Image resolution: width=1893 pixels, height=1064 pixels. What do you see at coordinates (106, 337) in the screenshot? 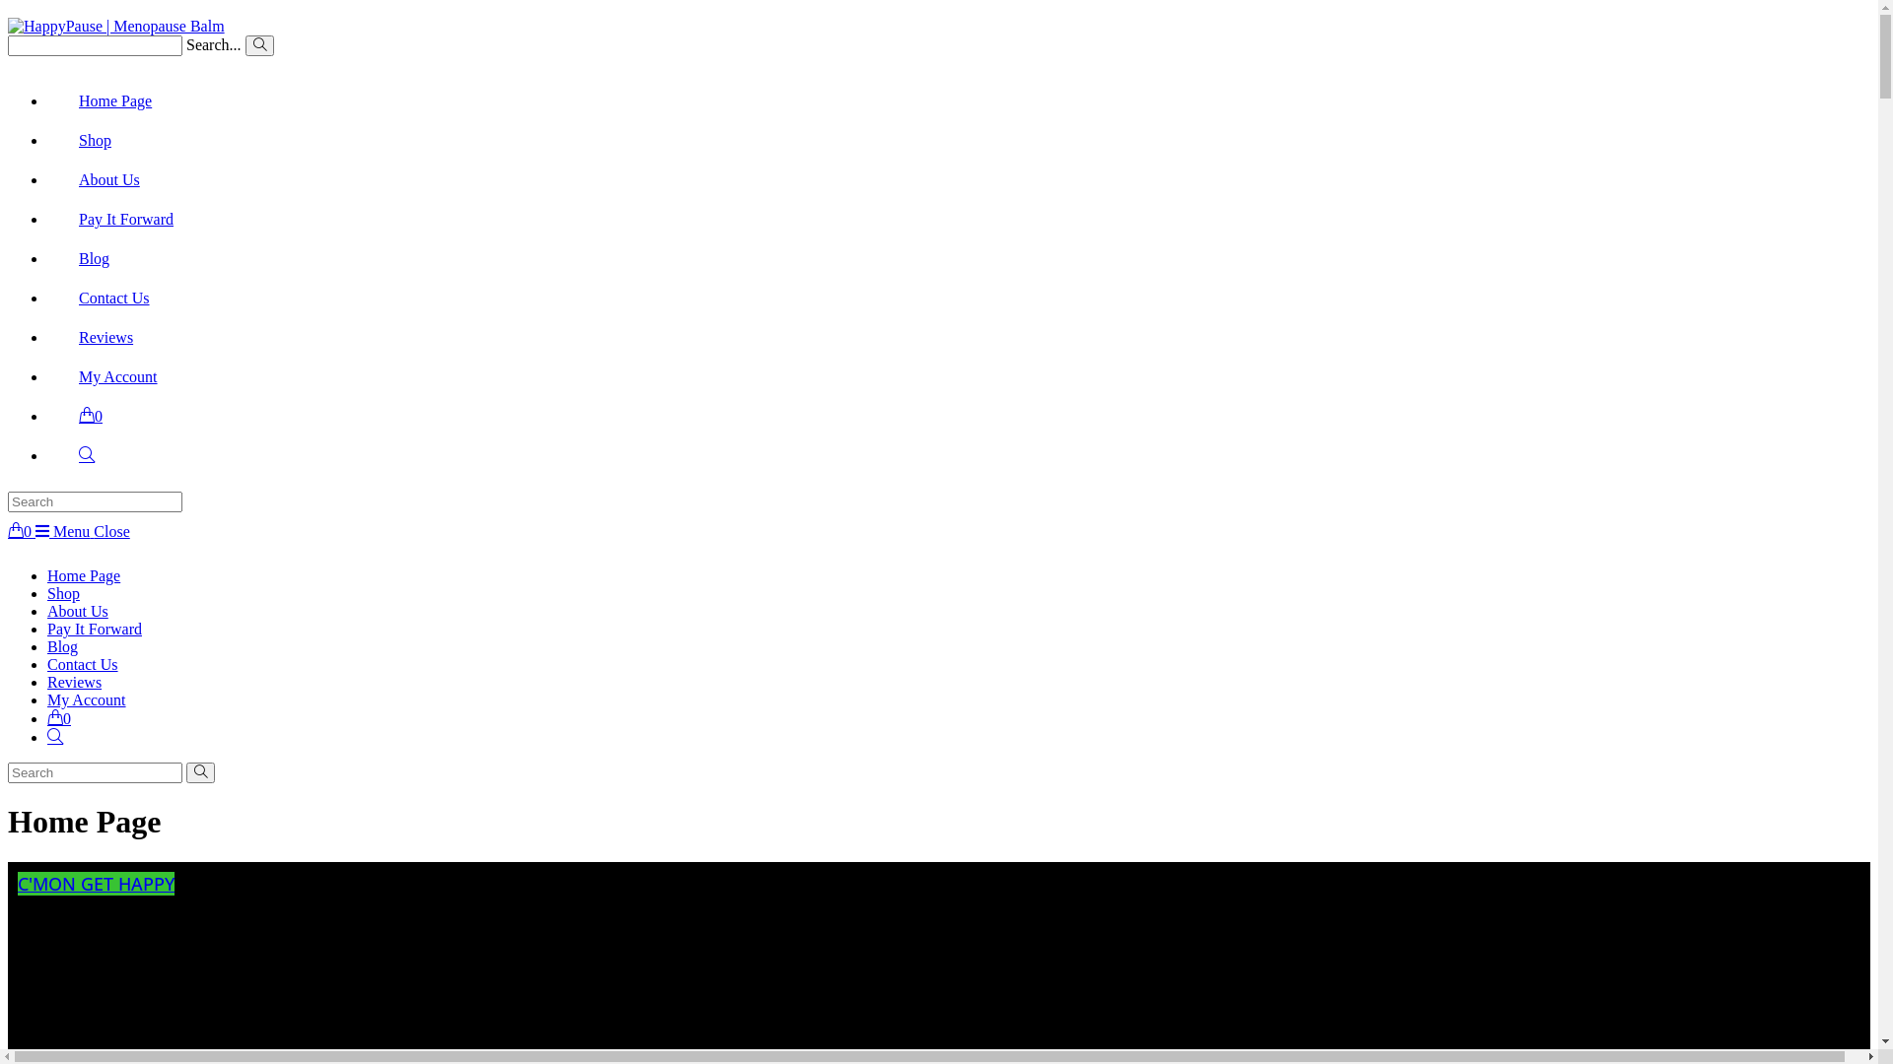
I see `Reviews` at bounding box center [106, 337].